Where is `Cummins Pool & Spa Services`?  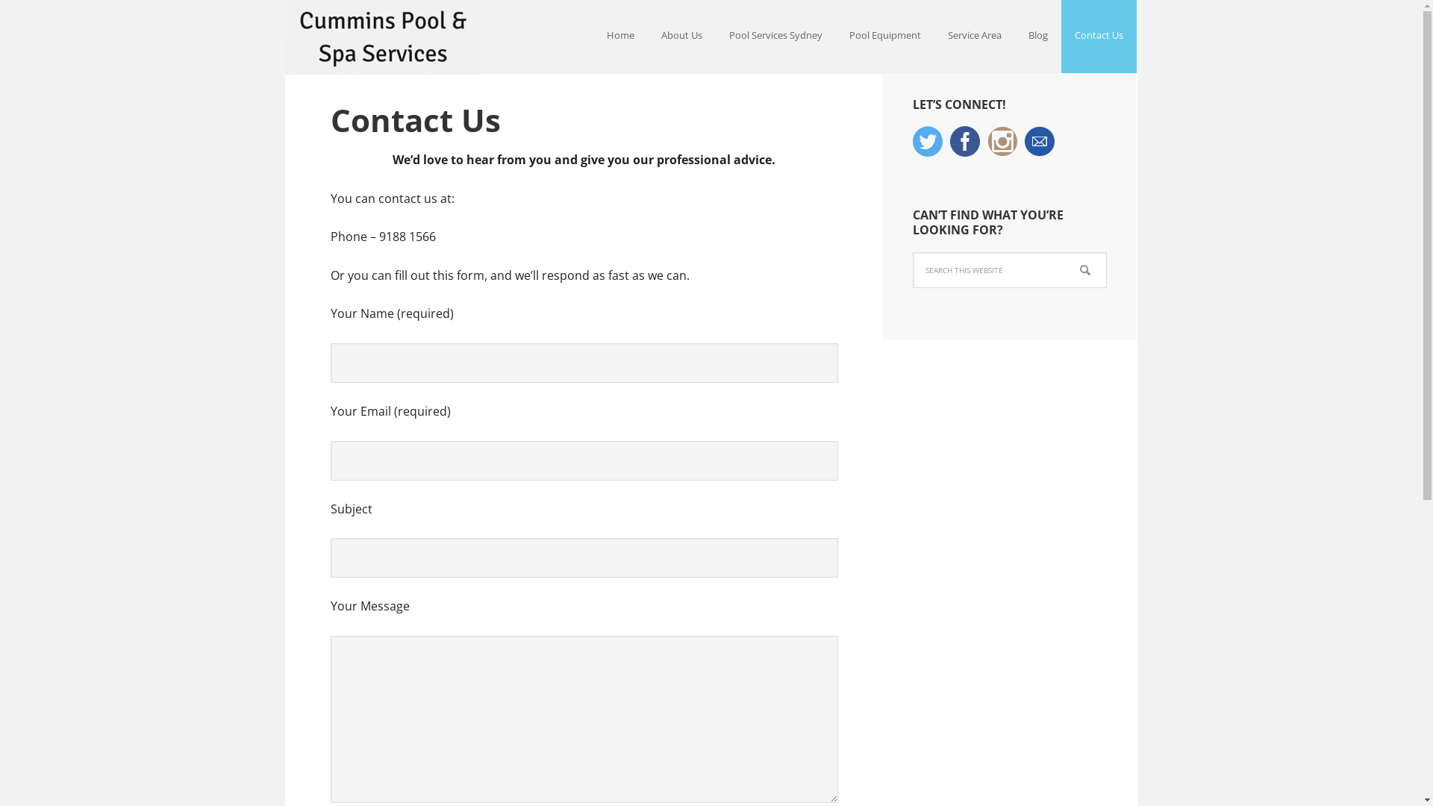 Cummins Pool & Spa Services is located at coordinates (382, 37).